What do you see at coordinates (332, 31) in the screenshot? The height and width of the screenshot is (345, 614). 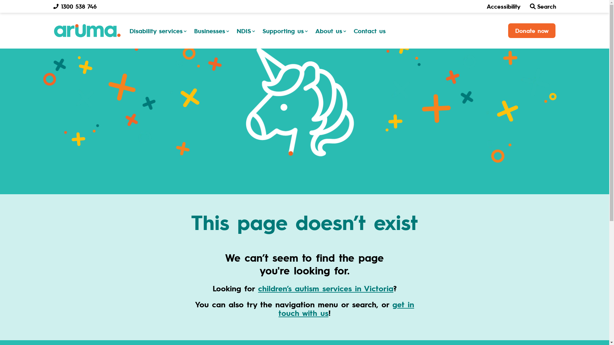 I see `About us` at bounding box center [332, 31].